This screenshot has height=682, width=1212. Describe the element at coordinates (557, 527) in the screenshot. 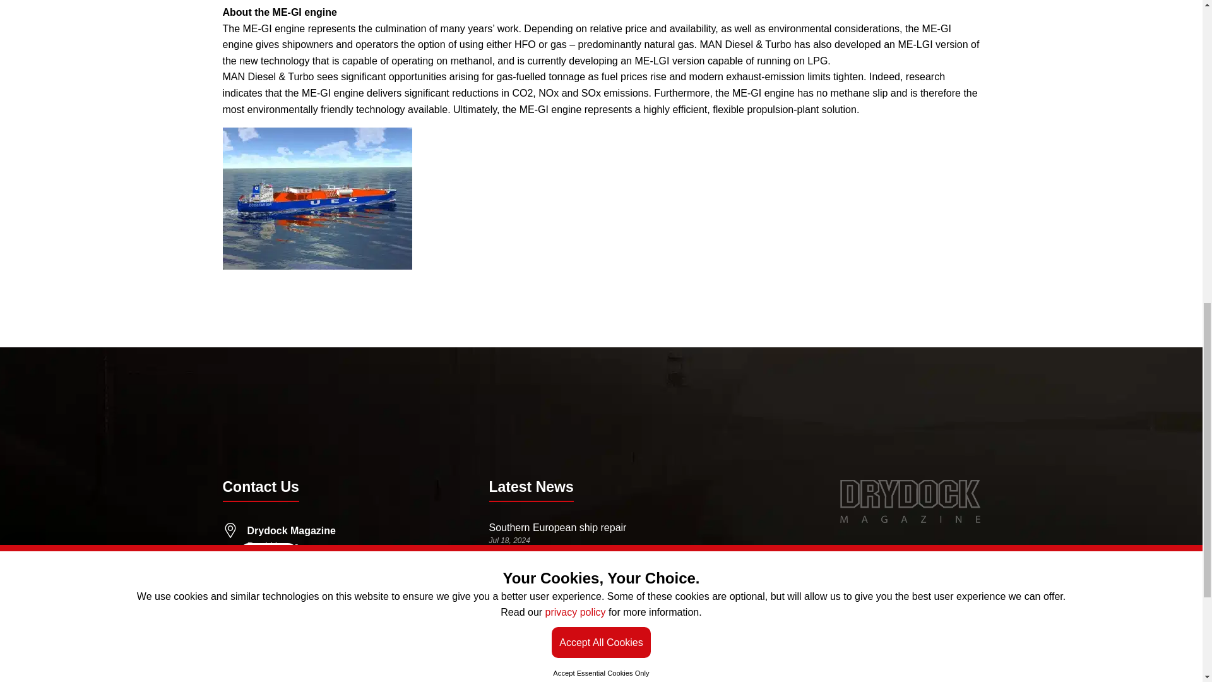

I see `Southern European ship repair` at that location.